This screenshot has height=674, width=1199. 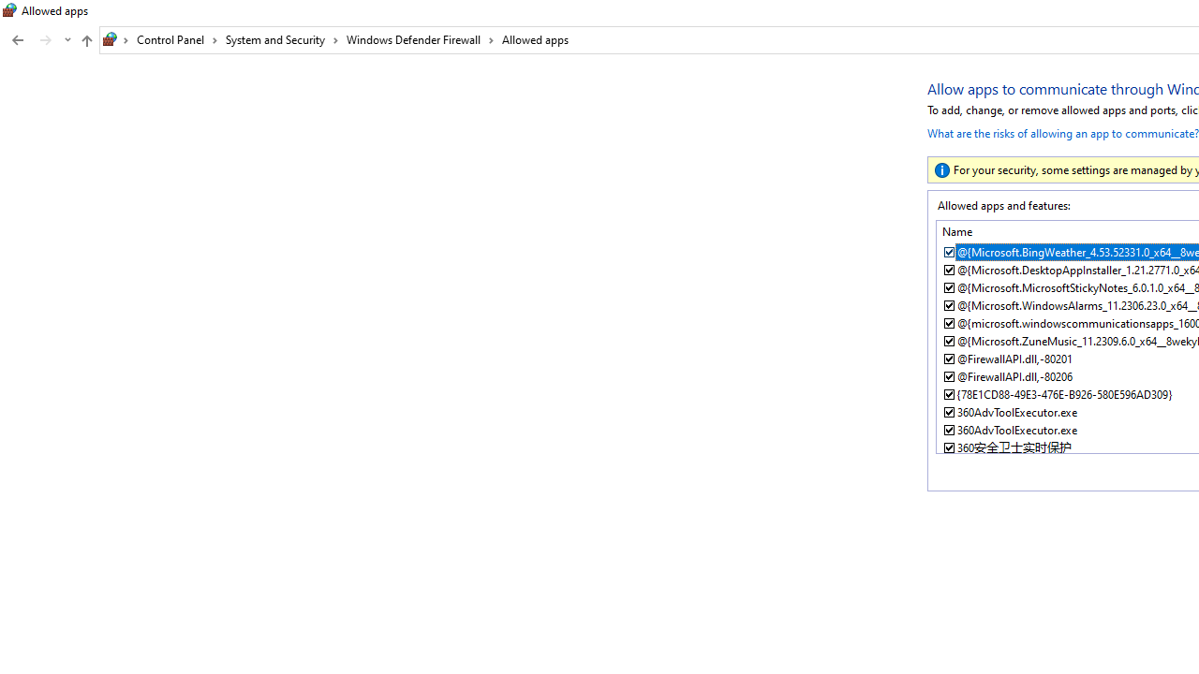 I want to click on Navigation buttons, so click(x=39, y=40).